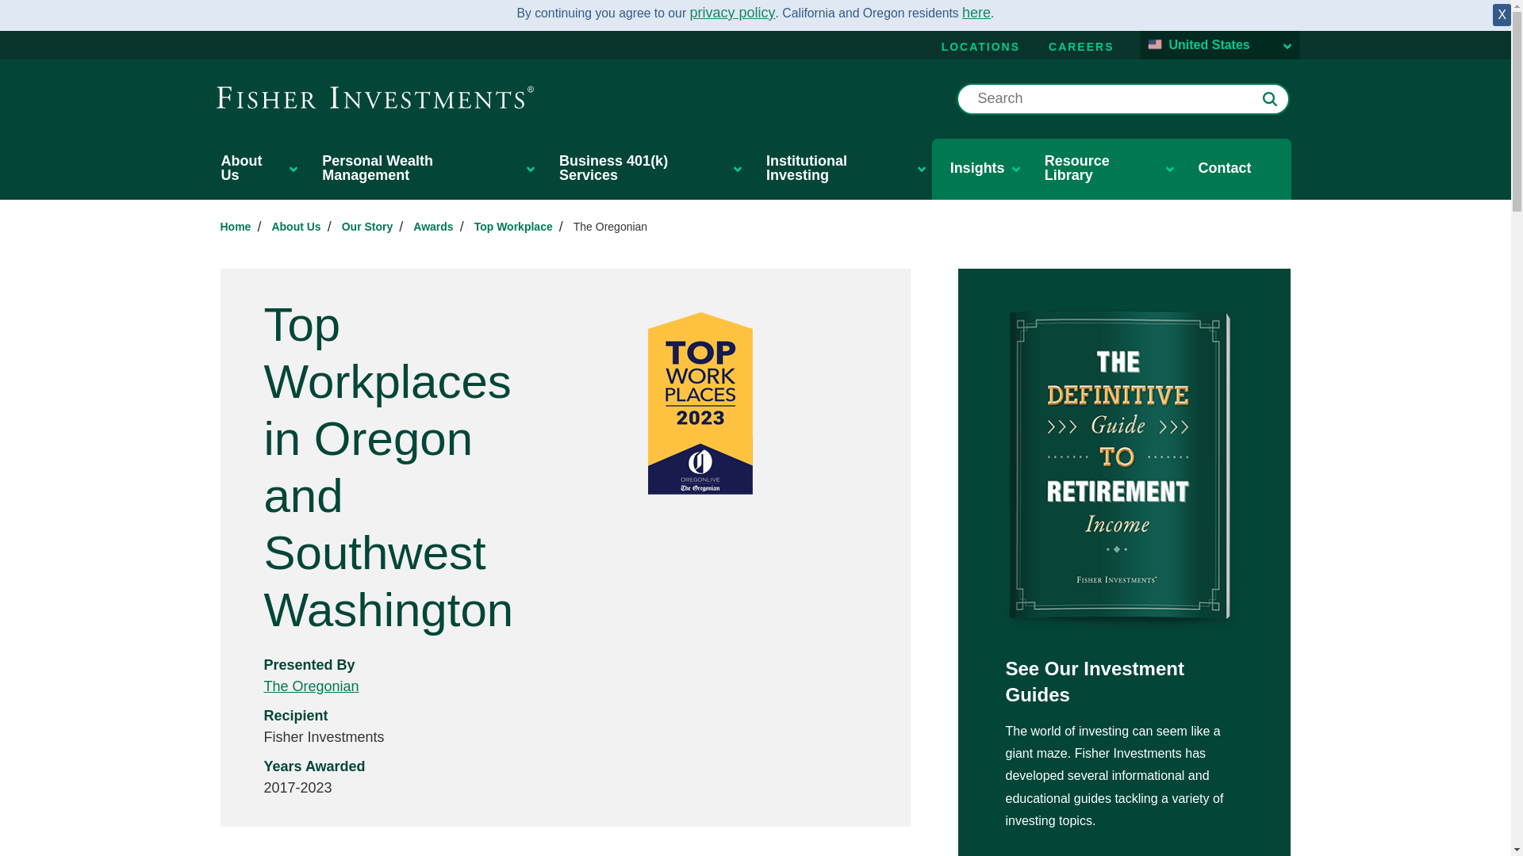 This screenshot has width=1523, height=856. Describe the element at coordinates (512, 226) in the screenshot. I see `tw` at that location.